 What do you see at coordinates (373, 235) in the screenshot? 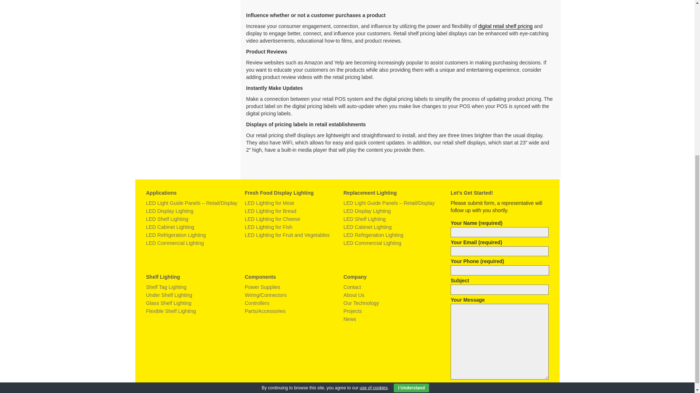
I see `LED Refrigeration Lighting` at bounding box center [373, 235].